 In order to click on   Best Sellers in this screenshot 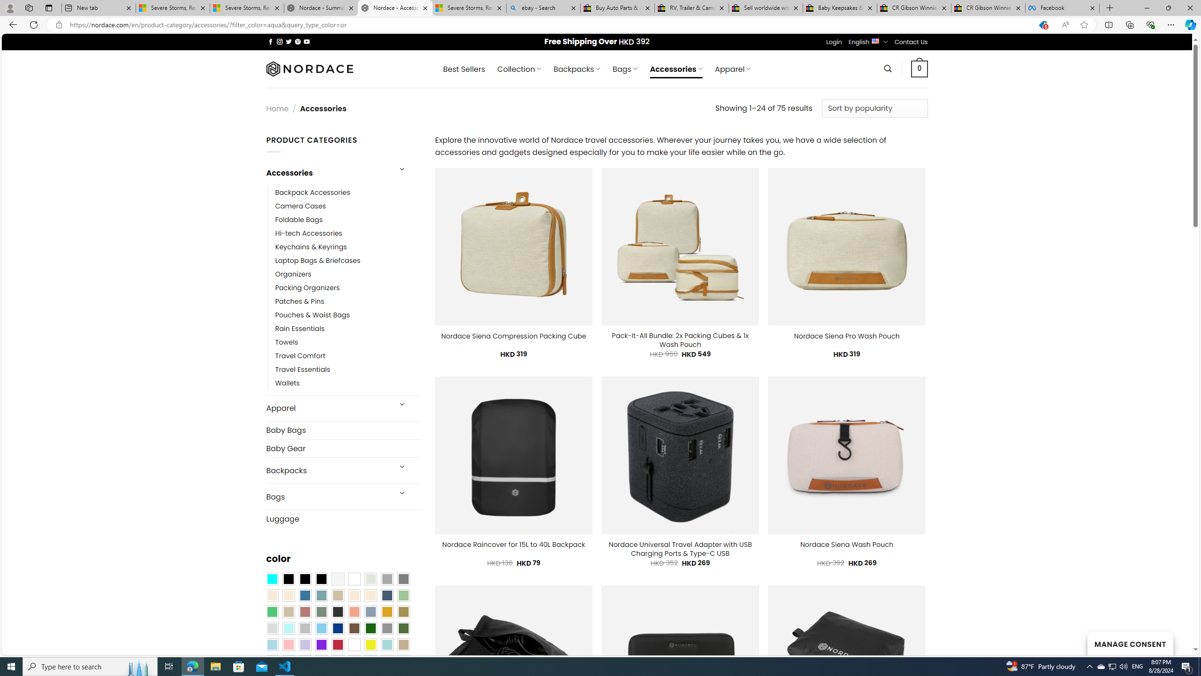, I will do `click(464, 69)`.